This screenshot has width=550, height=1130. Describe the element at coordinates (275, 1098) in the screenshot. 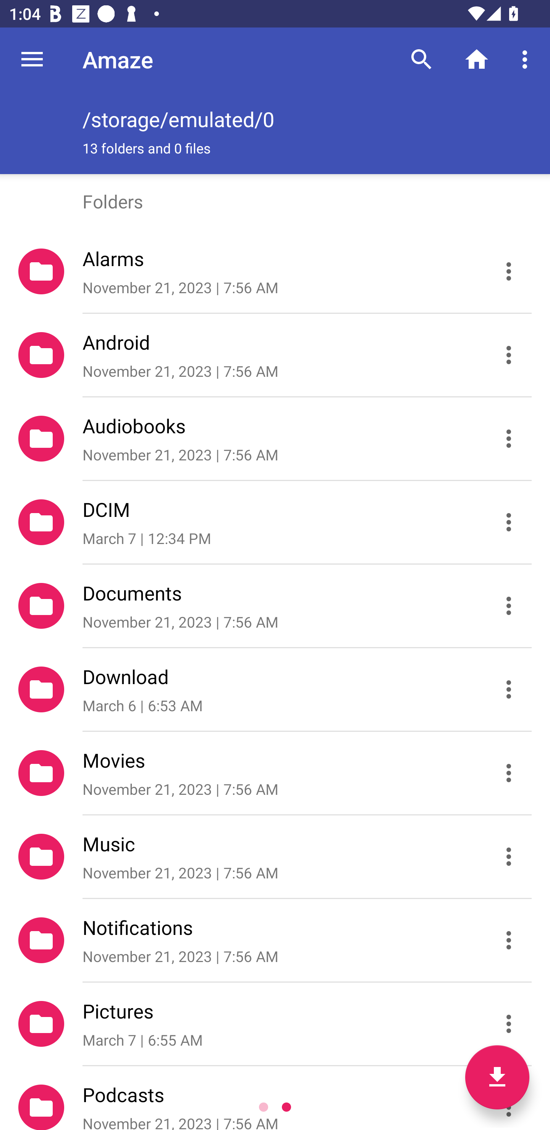

I see `Podcasts November 21, 2023 | 7:56 AM` at that location.